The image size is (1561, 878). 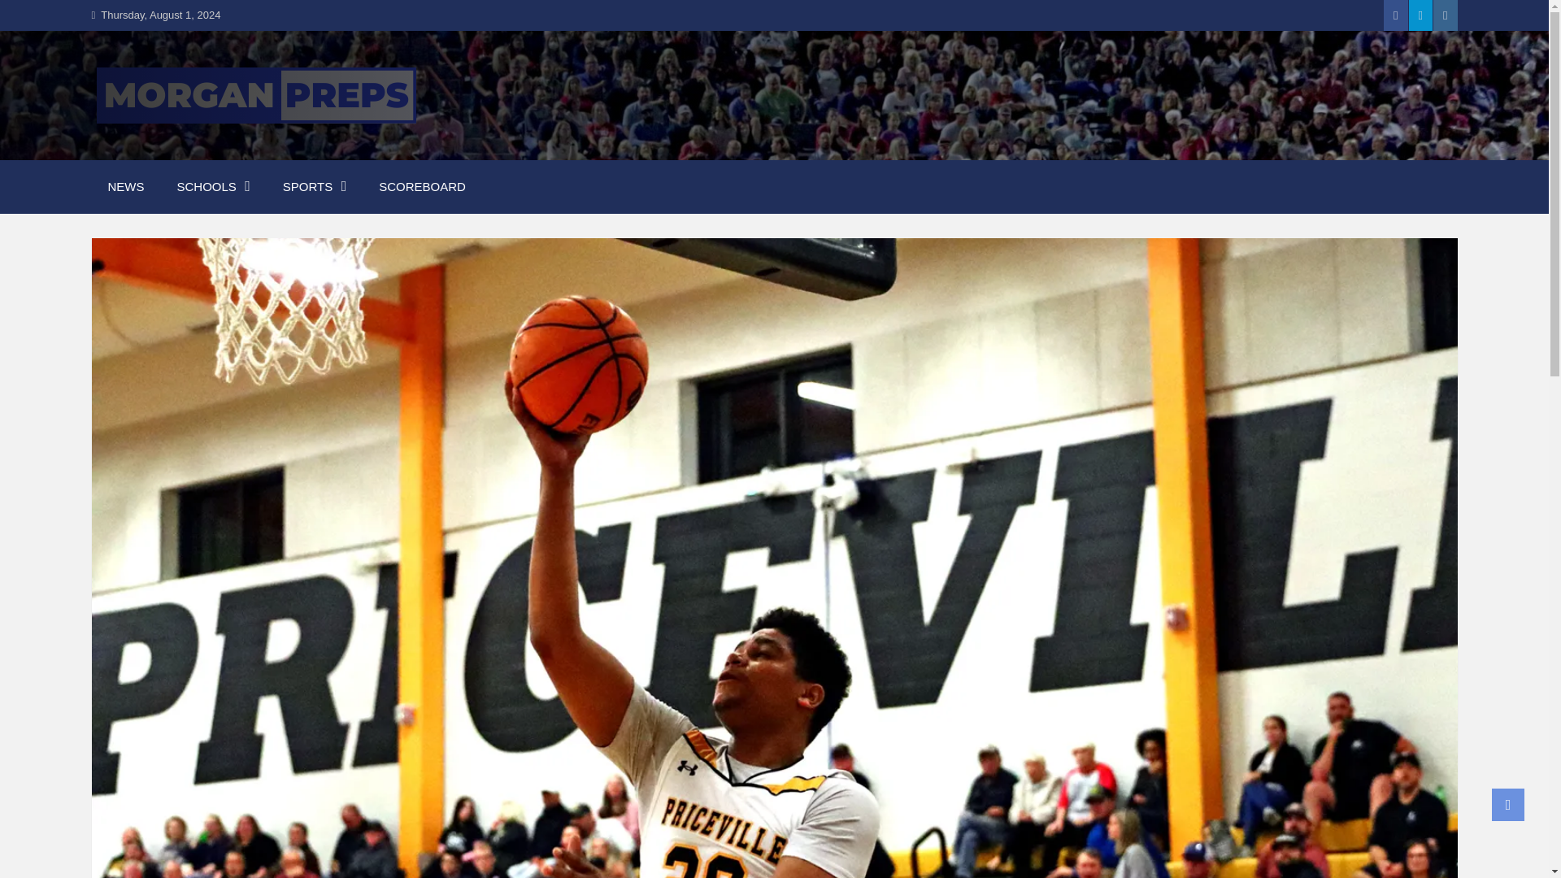 What do you see at coordinates (213, 187) in the screenshot?
I see `SCHOOLS` at bounding box center [213, 187].